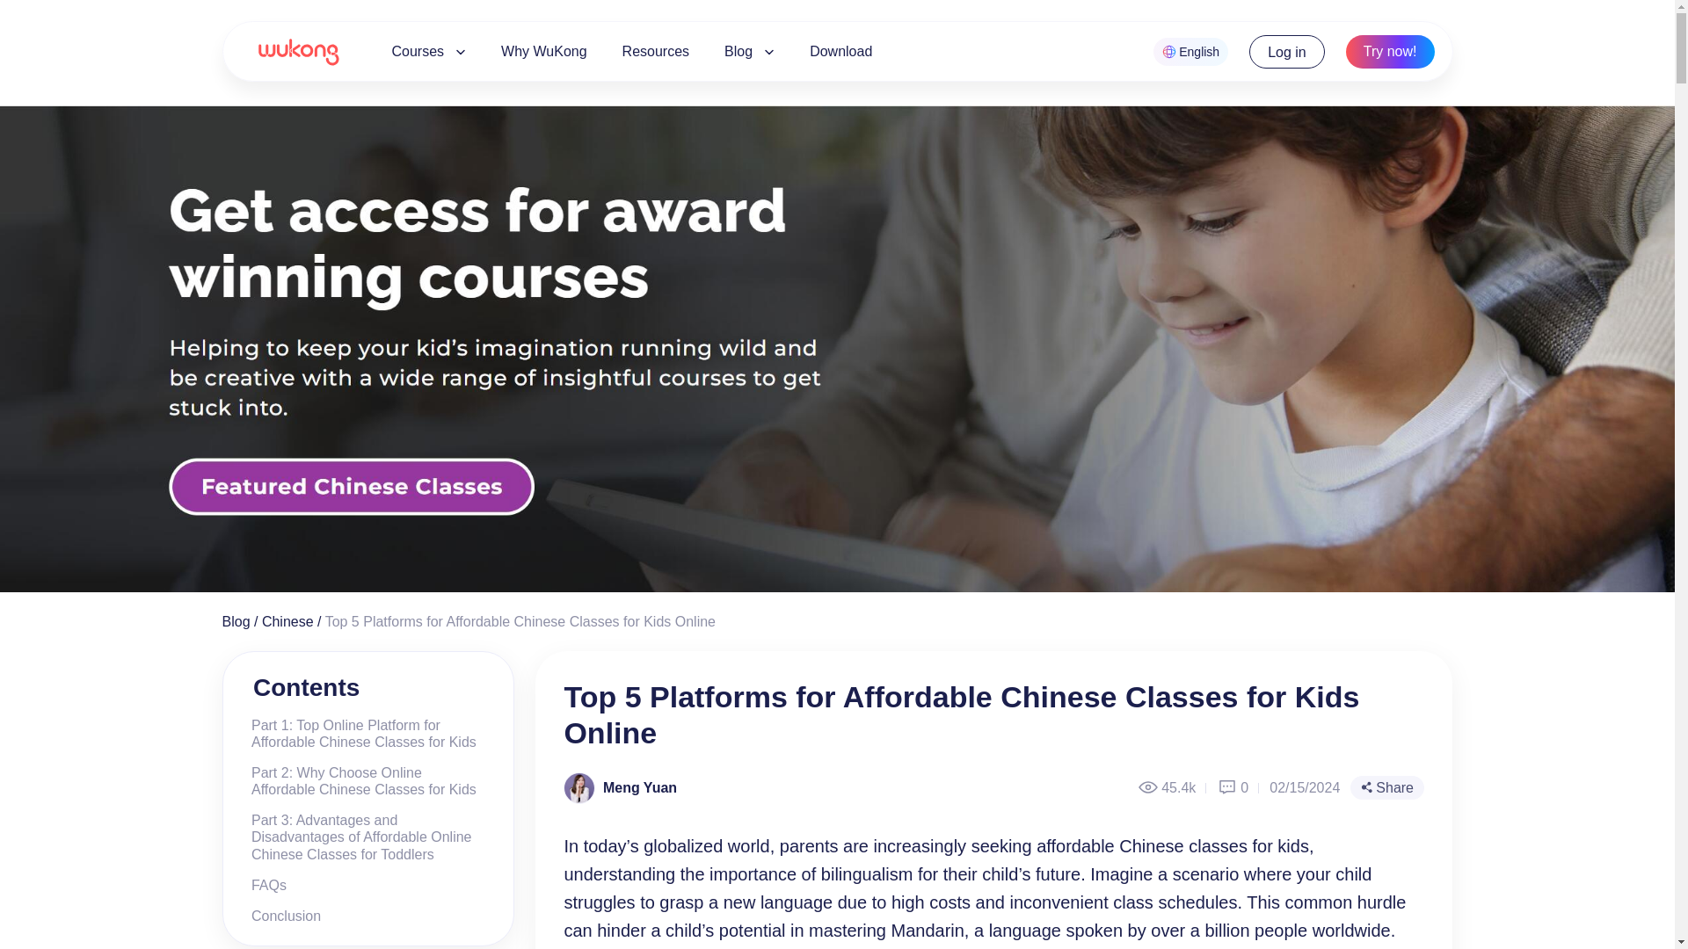  Describe the element at coordinates (1390, 51) in the screenshot. I see `Try now!` at that location.